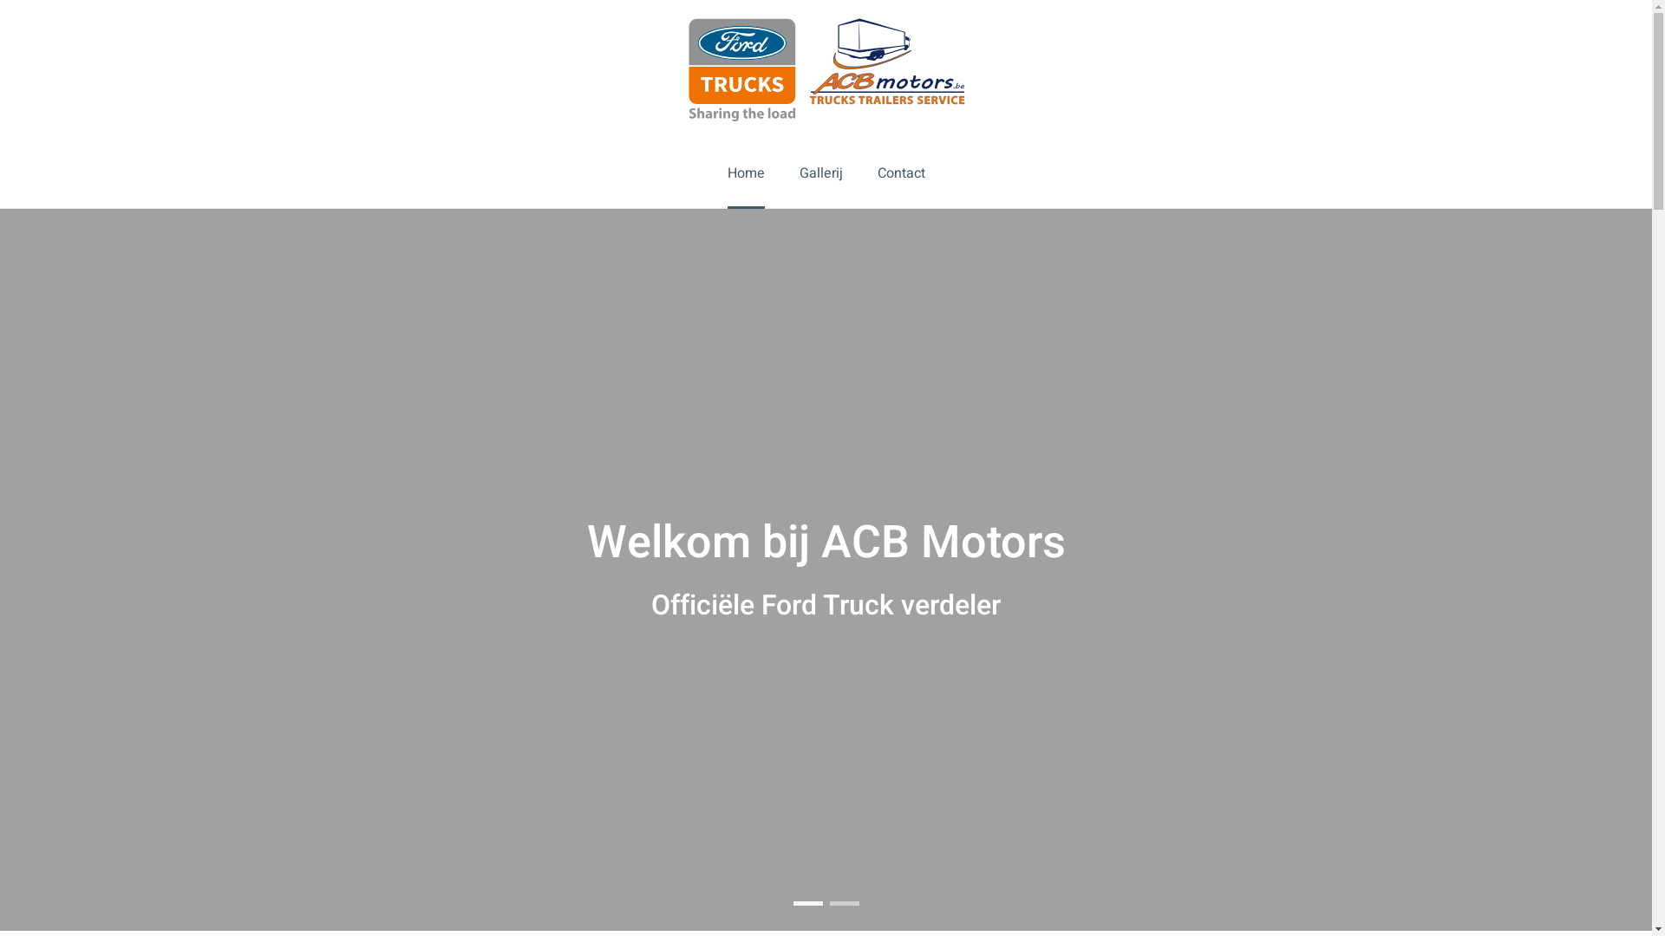  I want to click on Home, so click(746, 173).